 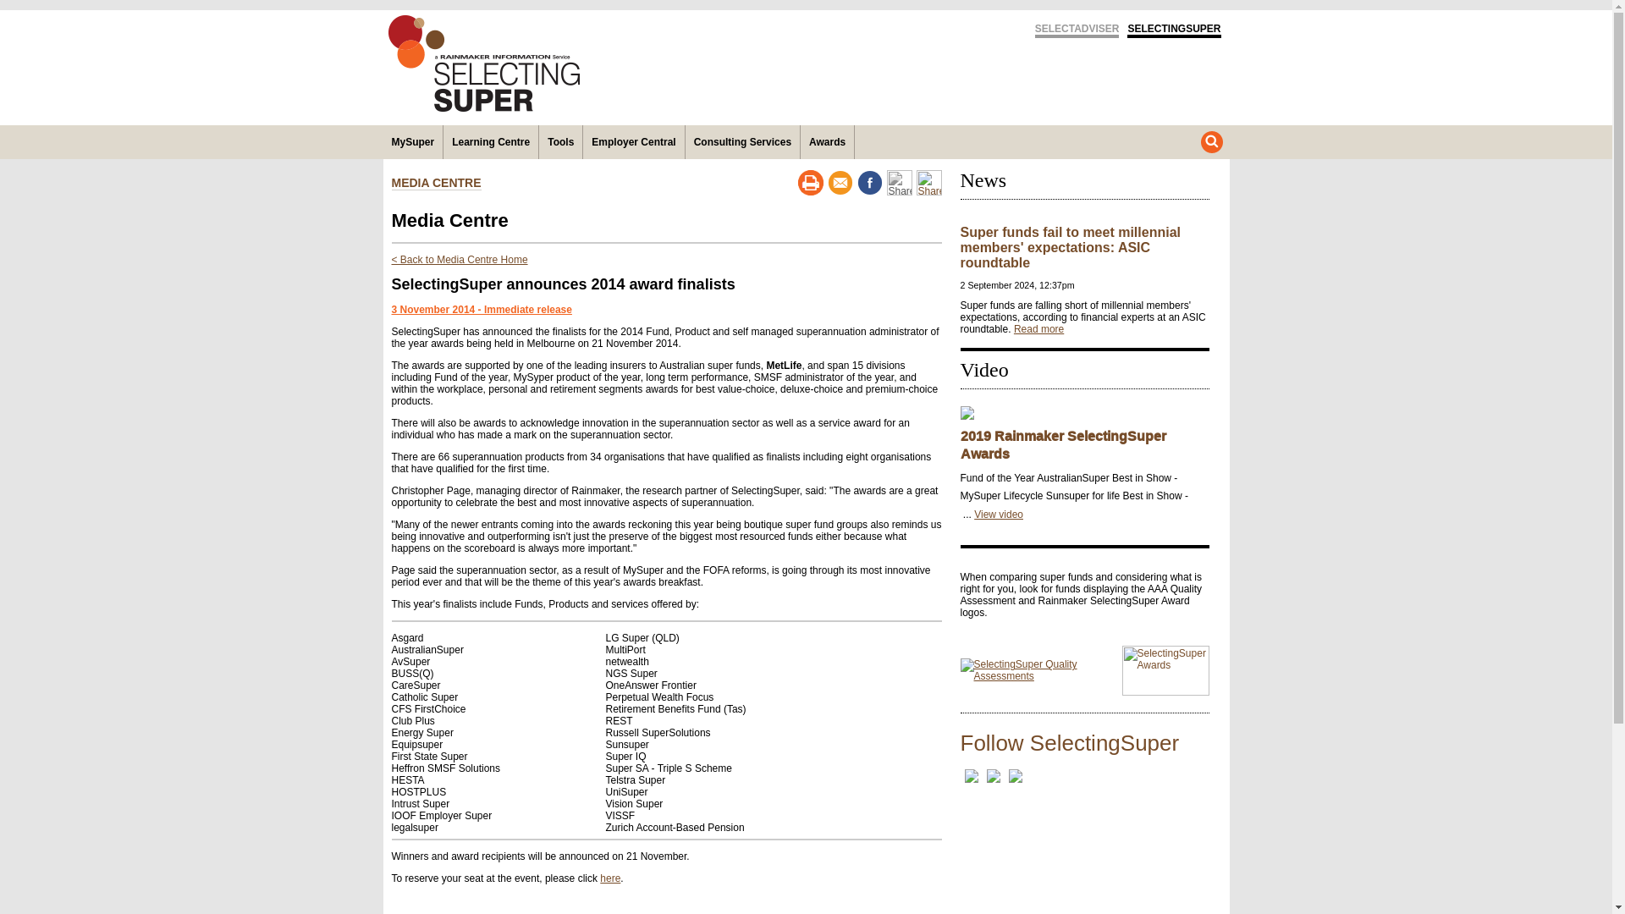 What do you see at coordinates (1039, 329) in the screenshot?
I see `Read more` at bounding box center [1039, 329].